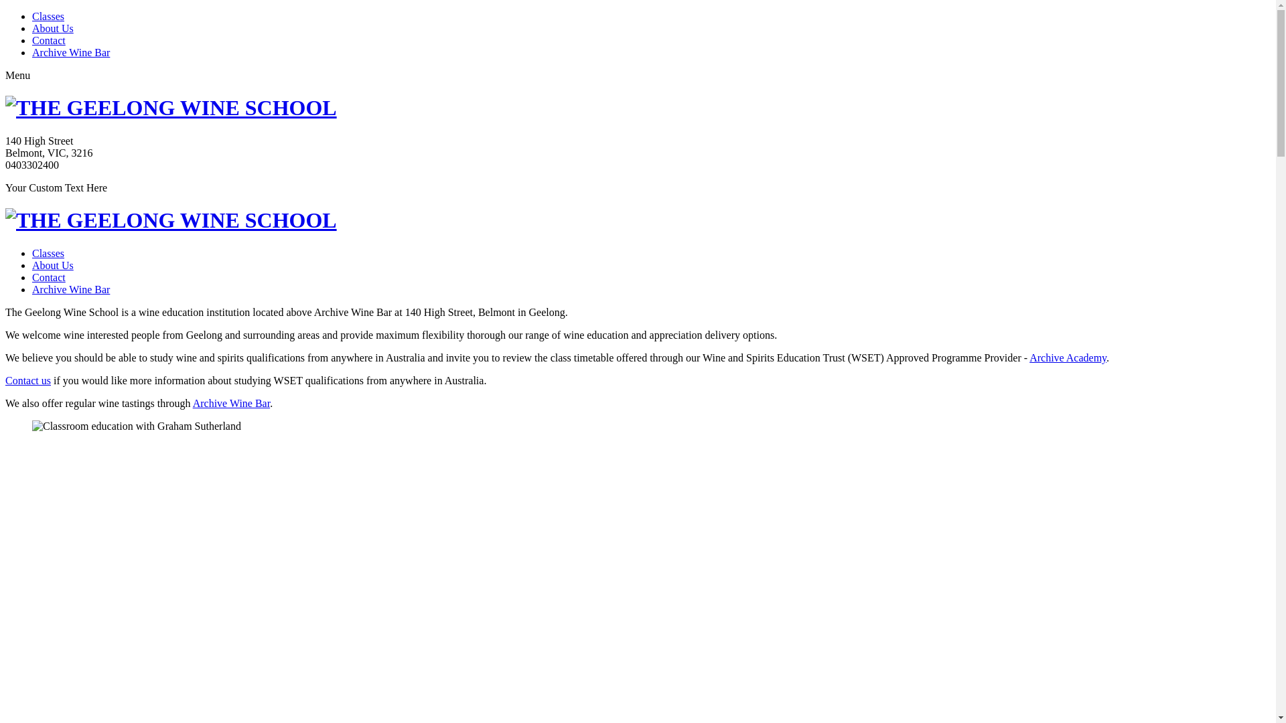  What do you see at coordinates (53, 265) in the screenshot?
I see `About Us` at bounding box center [53, 265].